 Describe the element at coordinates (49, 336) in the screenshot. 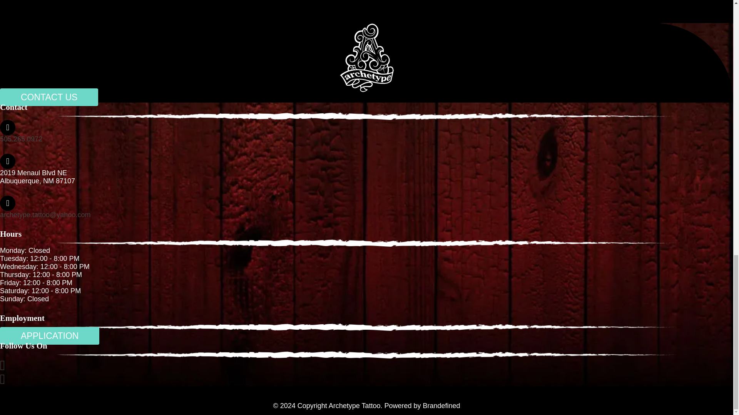

I see `APPLICATION` at that location.